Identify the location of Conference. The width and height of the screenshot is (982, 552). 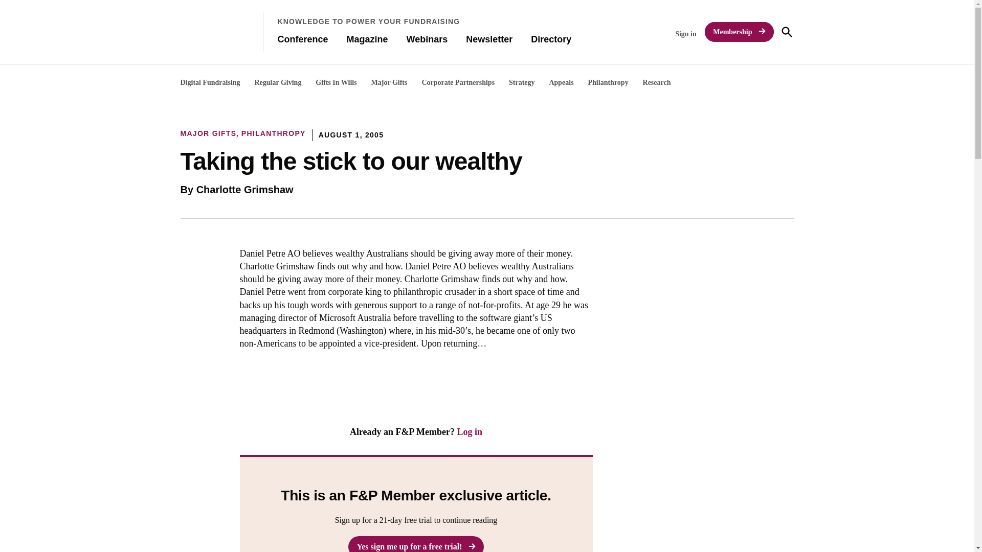
(302, 39).